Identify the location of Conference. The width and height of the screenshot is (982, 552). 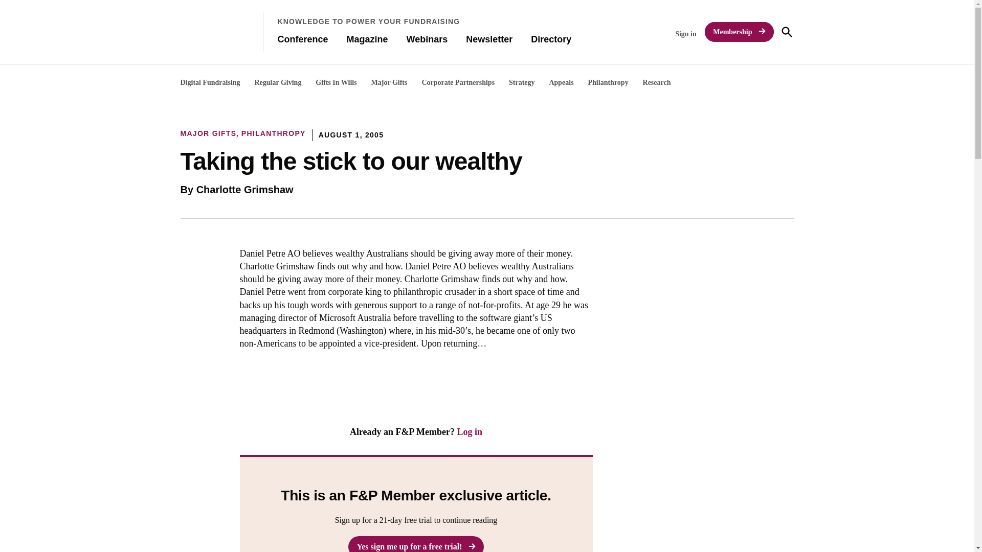
(302, 39).